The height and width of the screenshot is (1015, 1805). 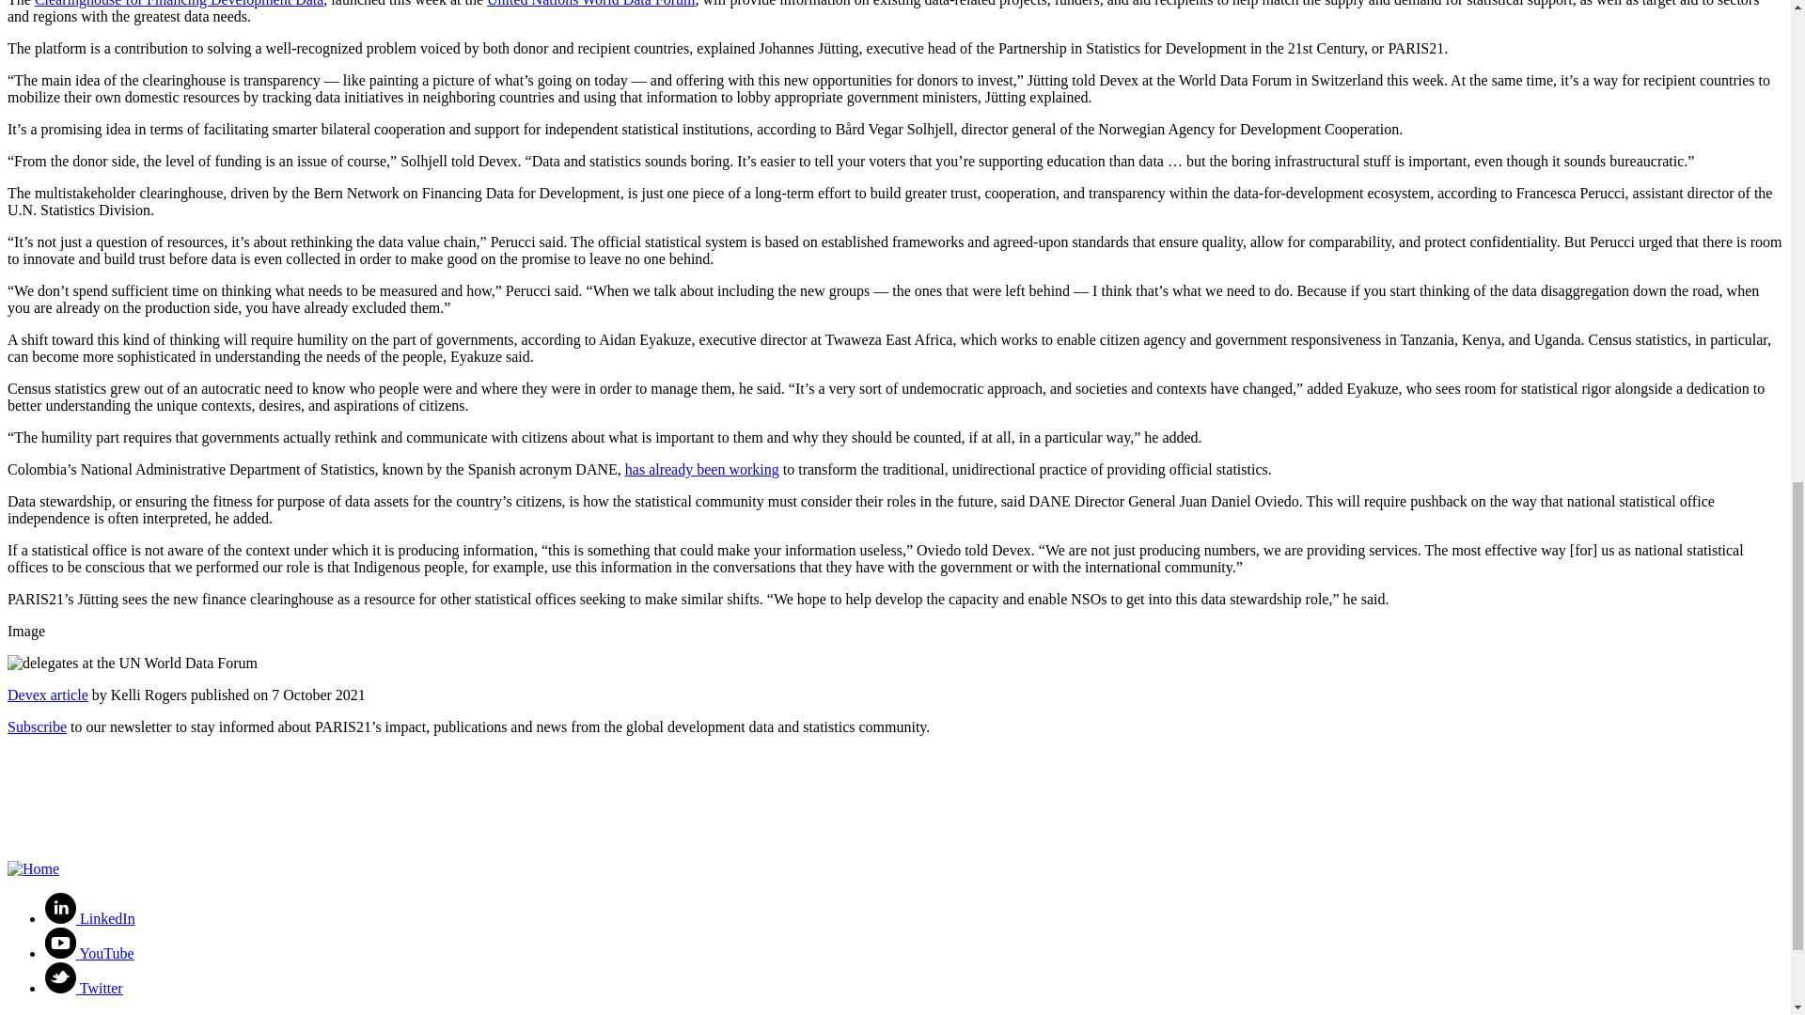 I want to click on Subscribe, so click(x=37, y=726).